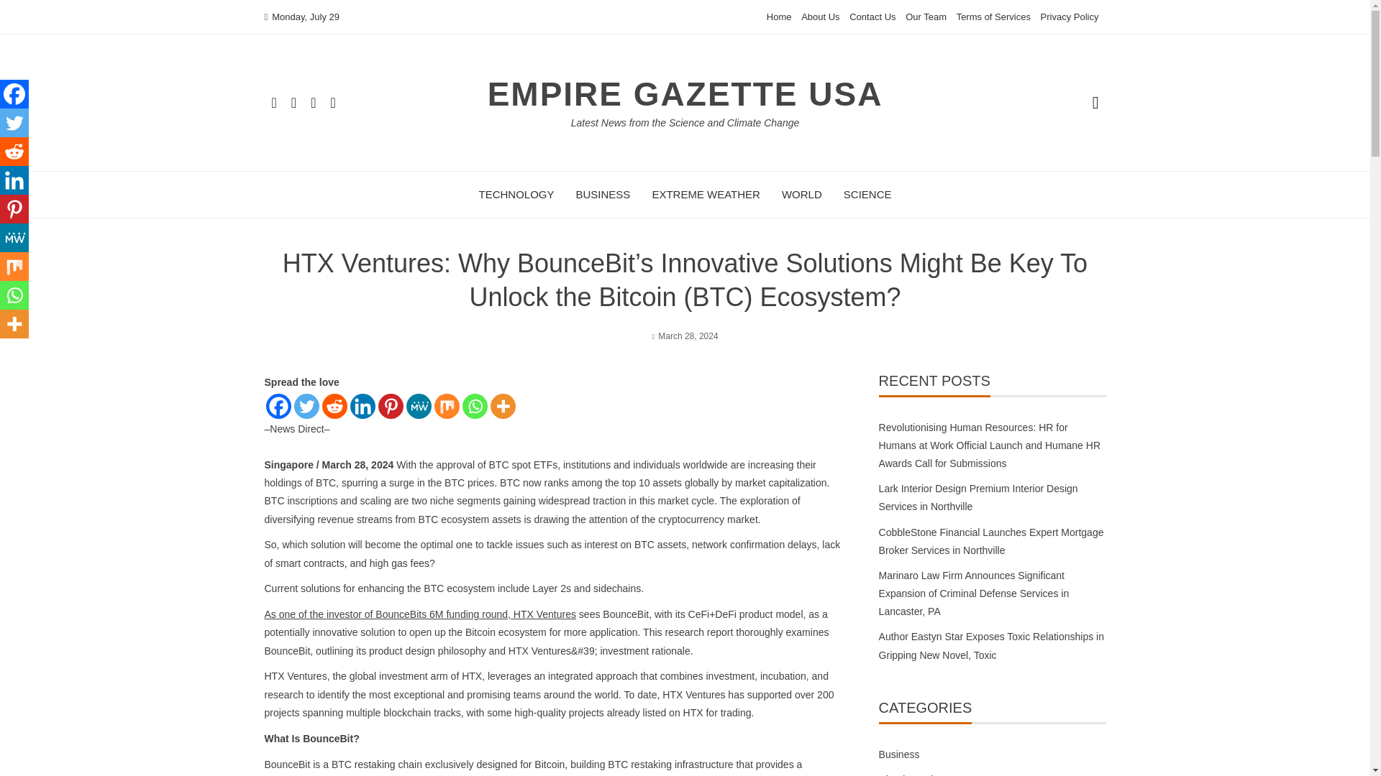  What do you see at coordinates (872, 17) in the screenshot?
I see `Contact Us` at bounding box center [872, 17].